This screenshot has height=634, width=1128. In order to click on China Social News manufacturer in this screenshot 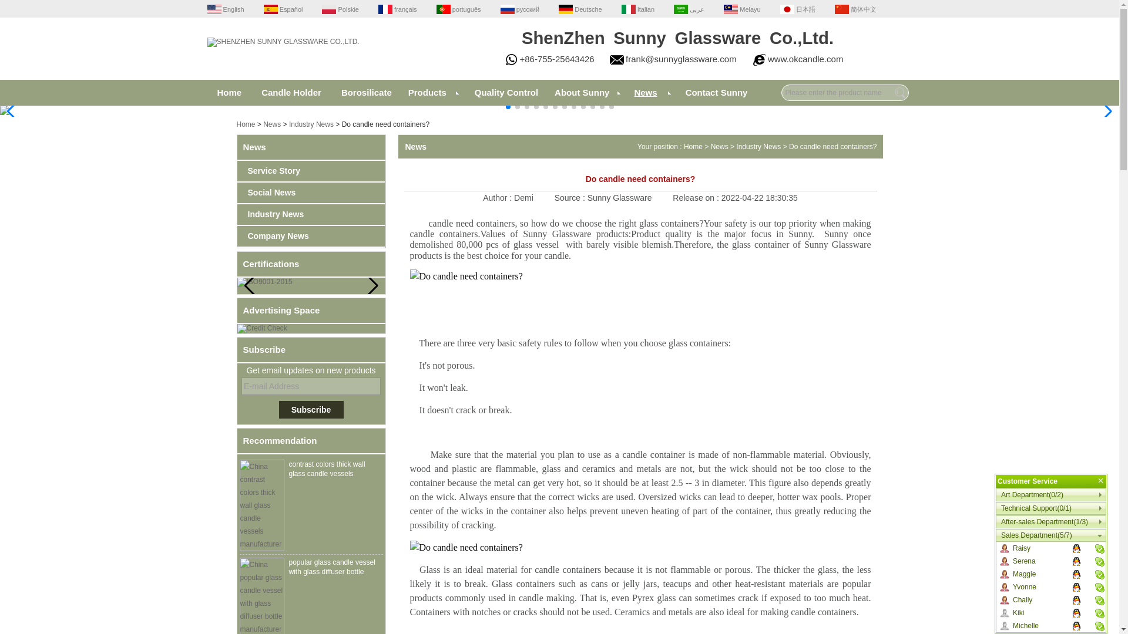, I will do `click(310, 193)`.